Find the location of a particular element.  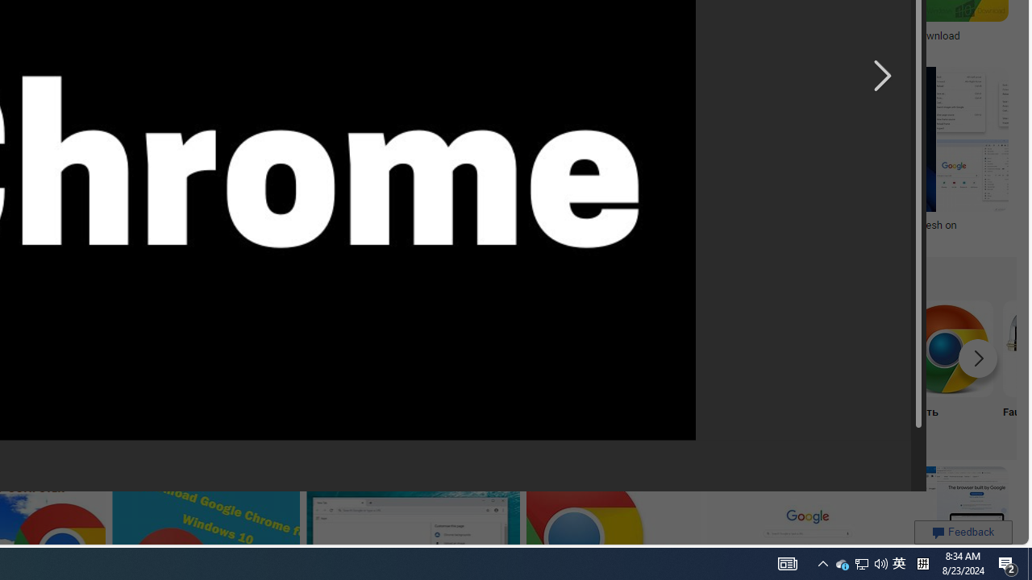

How to download Chrome on Windows 10 is located at coordinates (584, 225).